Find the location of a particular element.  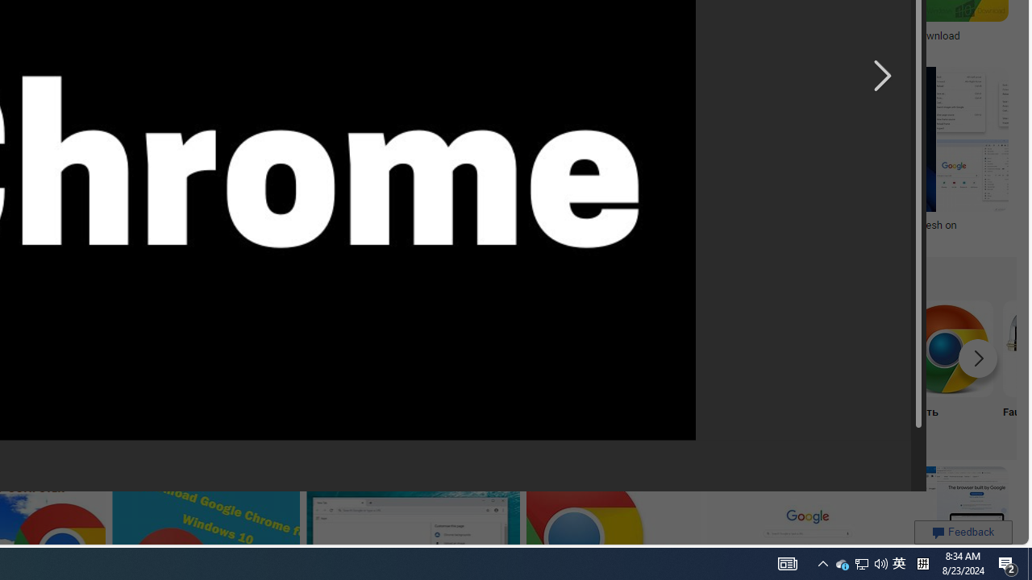

How to download Chrome on Windows 10 is located at coordinates (584, 225).